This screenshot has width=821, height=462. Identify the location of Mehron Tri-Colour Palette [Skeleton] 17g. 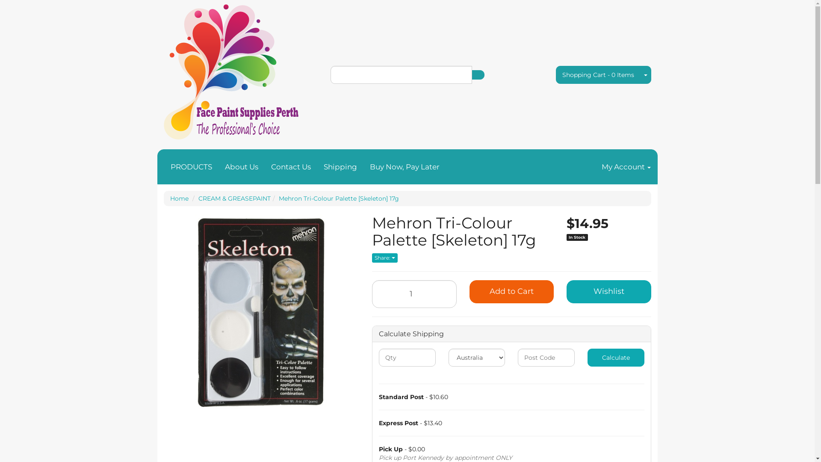
(339, 198).